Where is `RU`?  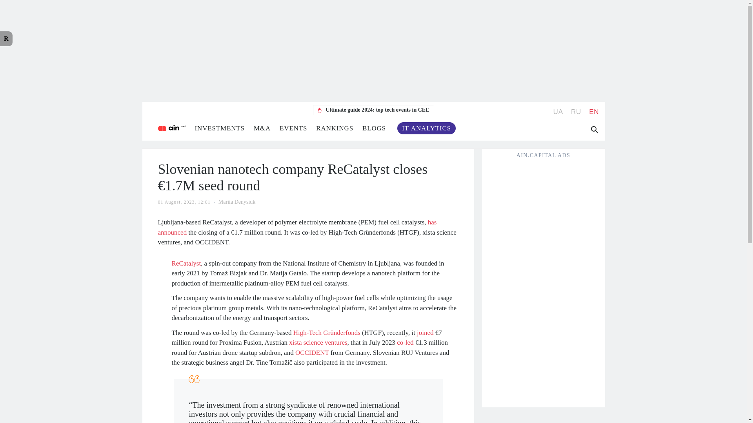
RU is located at coordinates (576, 112).